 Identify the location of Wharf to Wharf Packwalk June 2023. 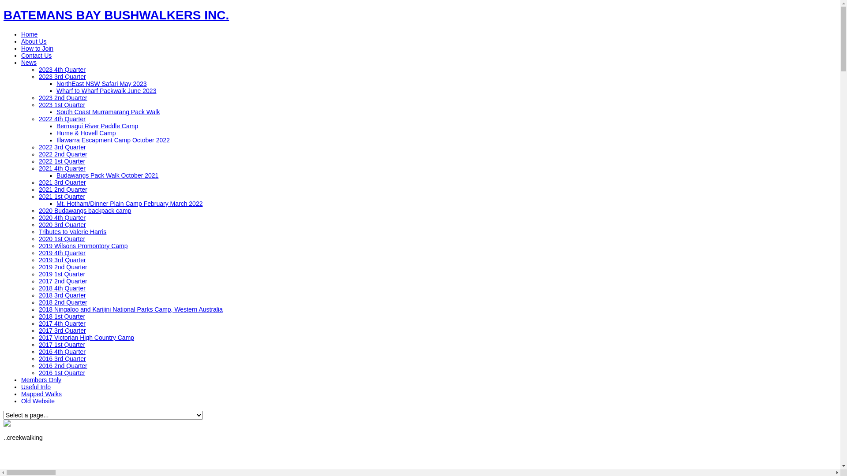
(106, 91).